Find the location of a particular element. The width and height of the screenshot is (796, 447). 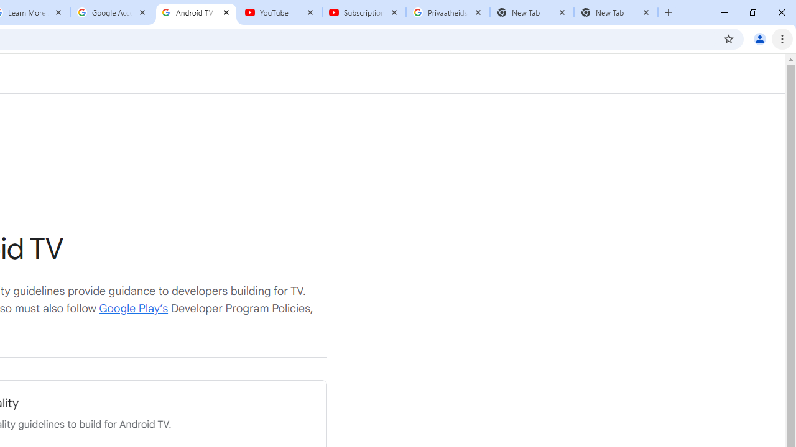

Android TV Policies and Guidelines - Transparency Center is located at coordinates (196, 12).